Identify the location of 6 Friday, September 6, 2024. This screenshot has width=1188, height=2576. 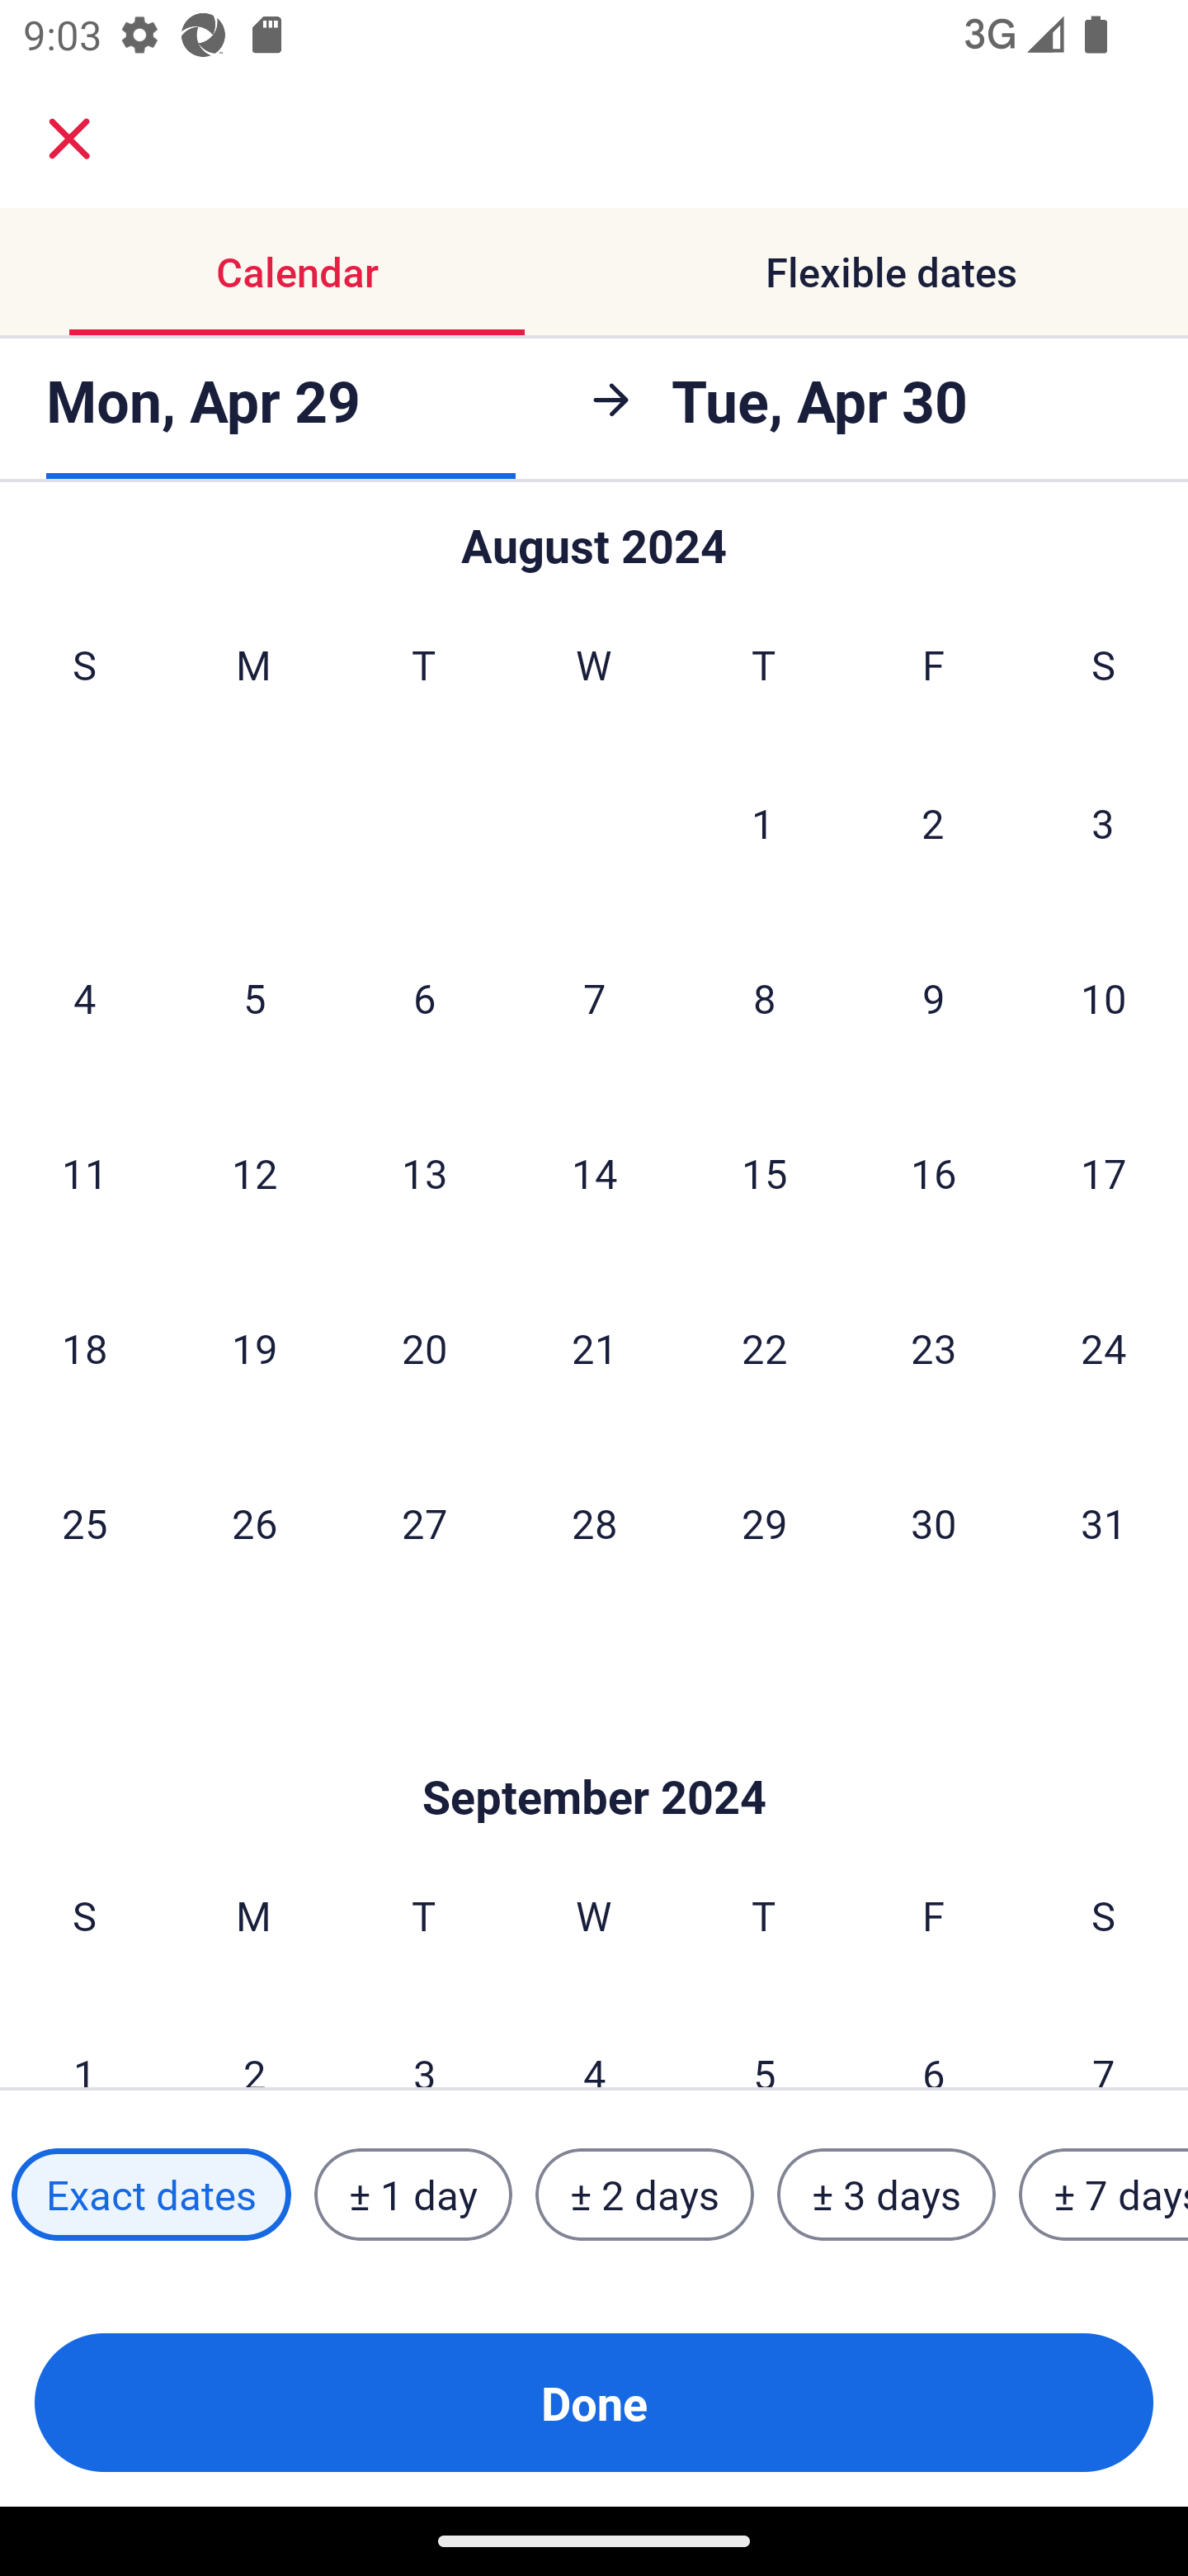
(934, 2038).